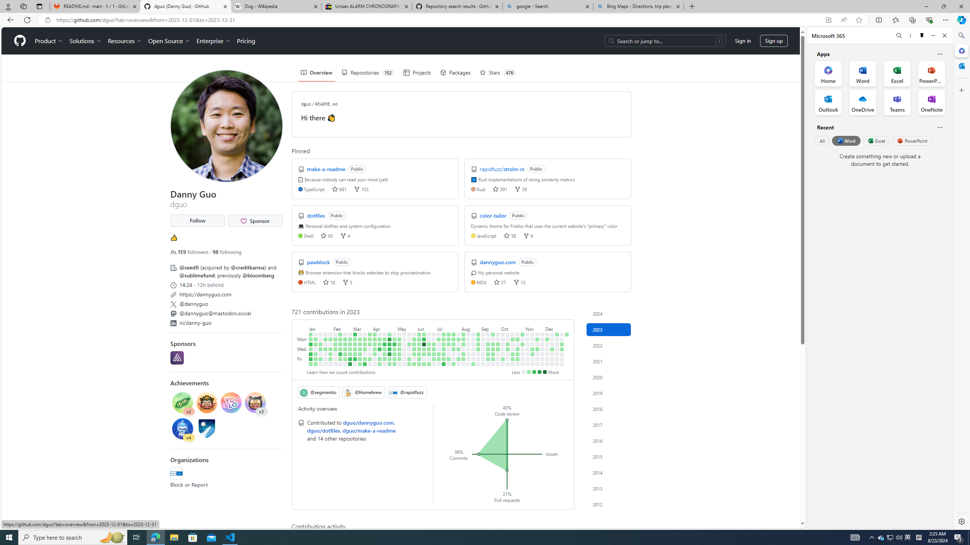 This screenshot has width=970, height=545. I want to click on color-tailor, so click(494, 215).